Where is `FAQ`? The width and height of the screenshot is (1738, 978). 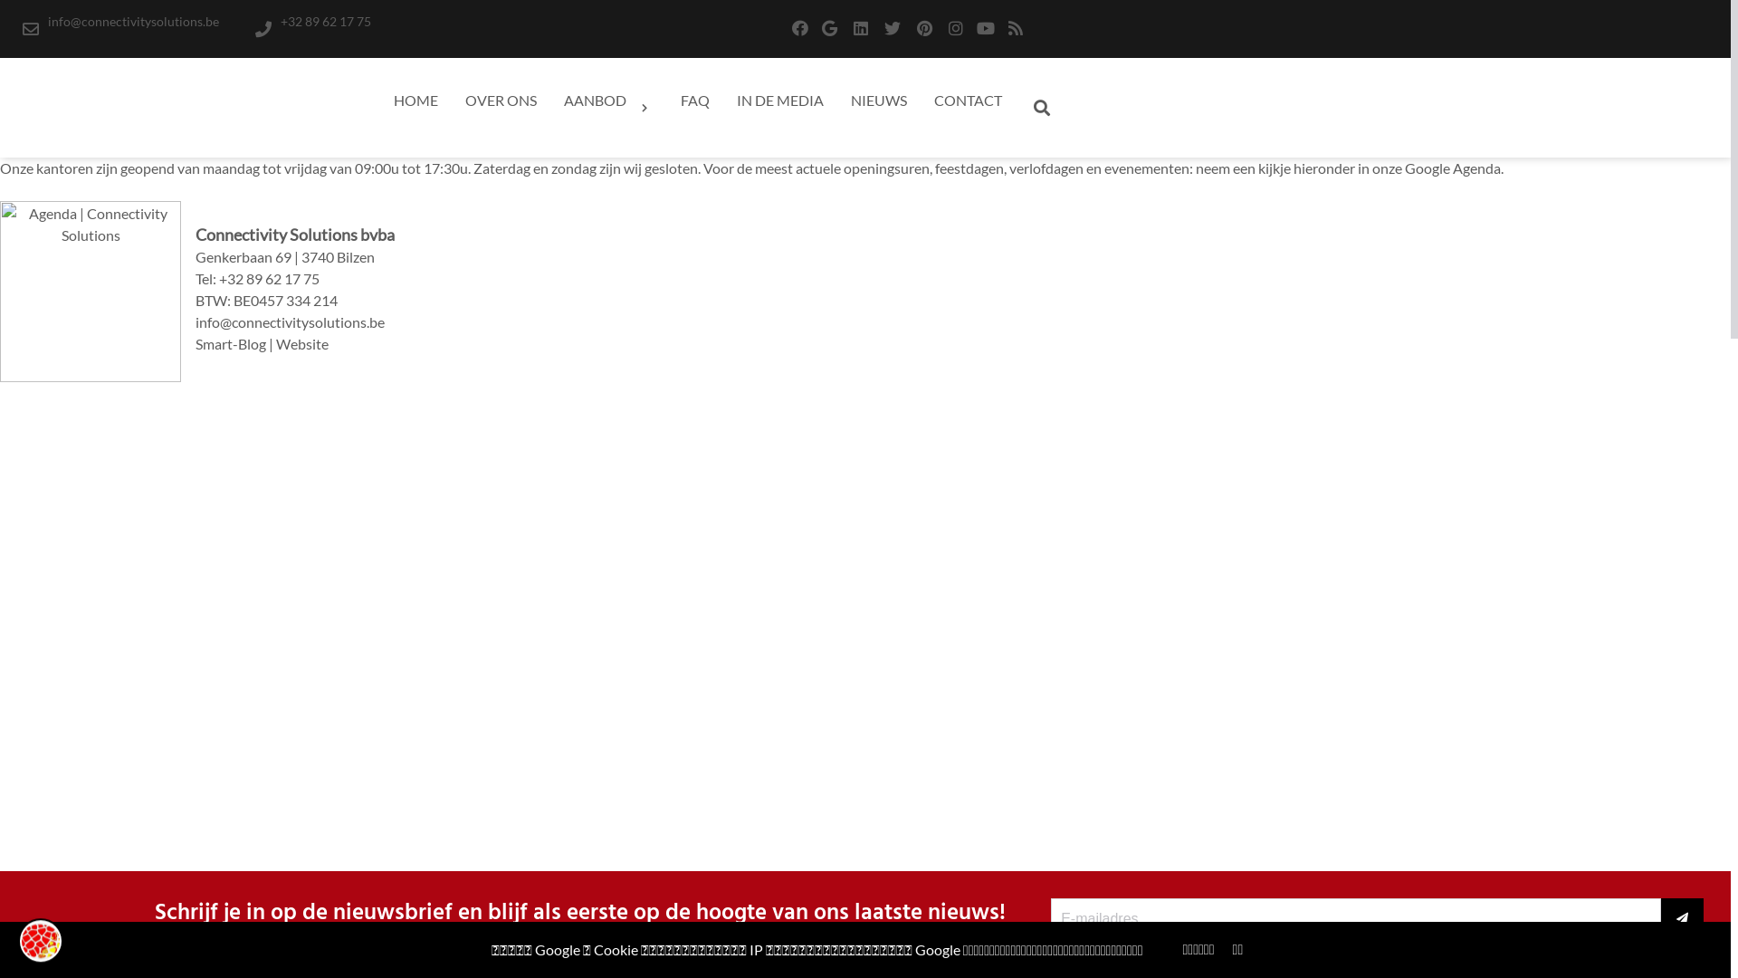
FAQ is located at coordinates (695, 101).